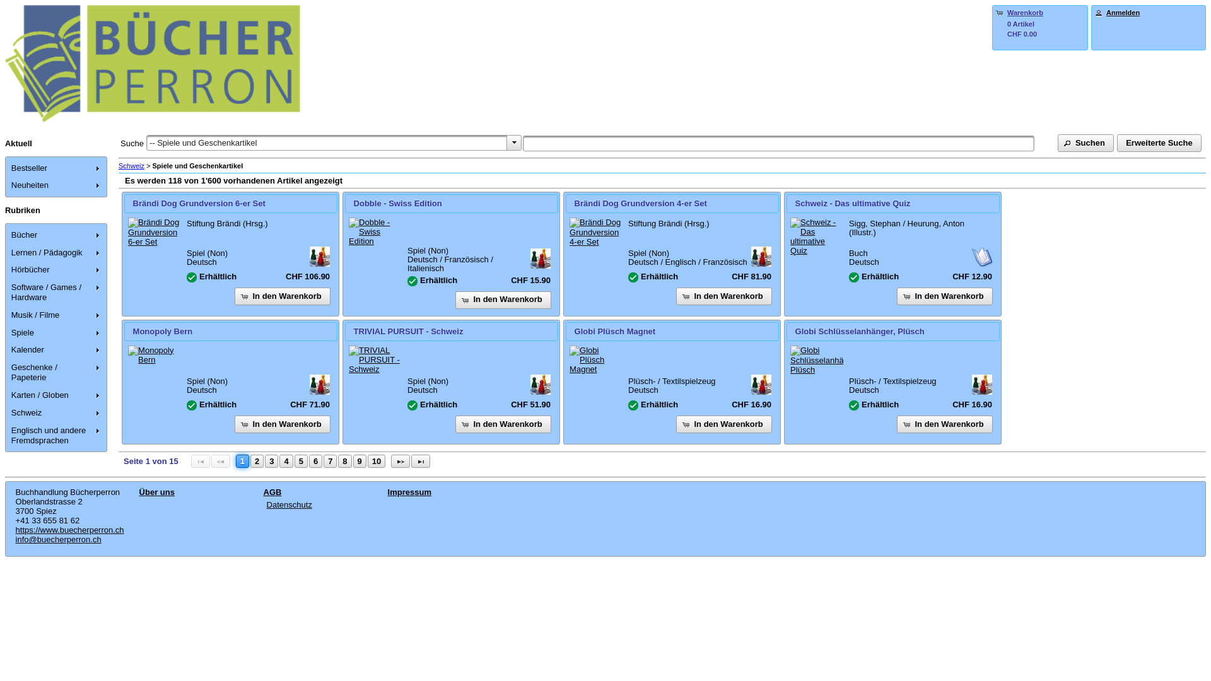  Describe the element at coordinates (633, 277) in the screenshot. I see `Der Artikel ist lieferbar.` at that location.